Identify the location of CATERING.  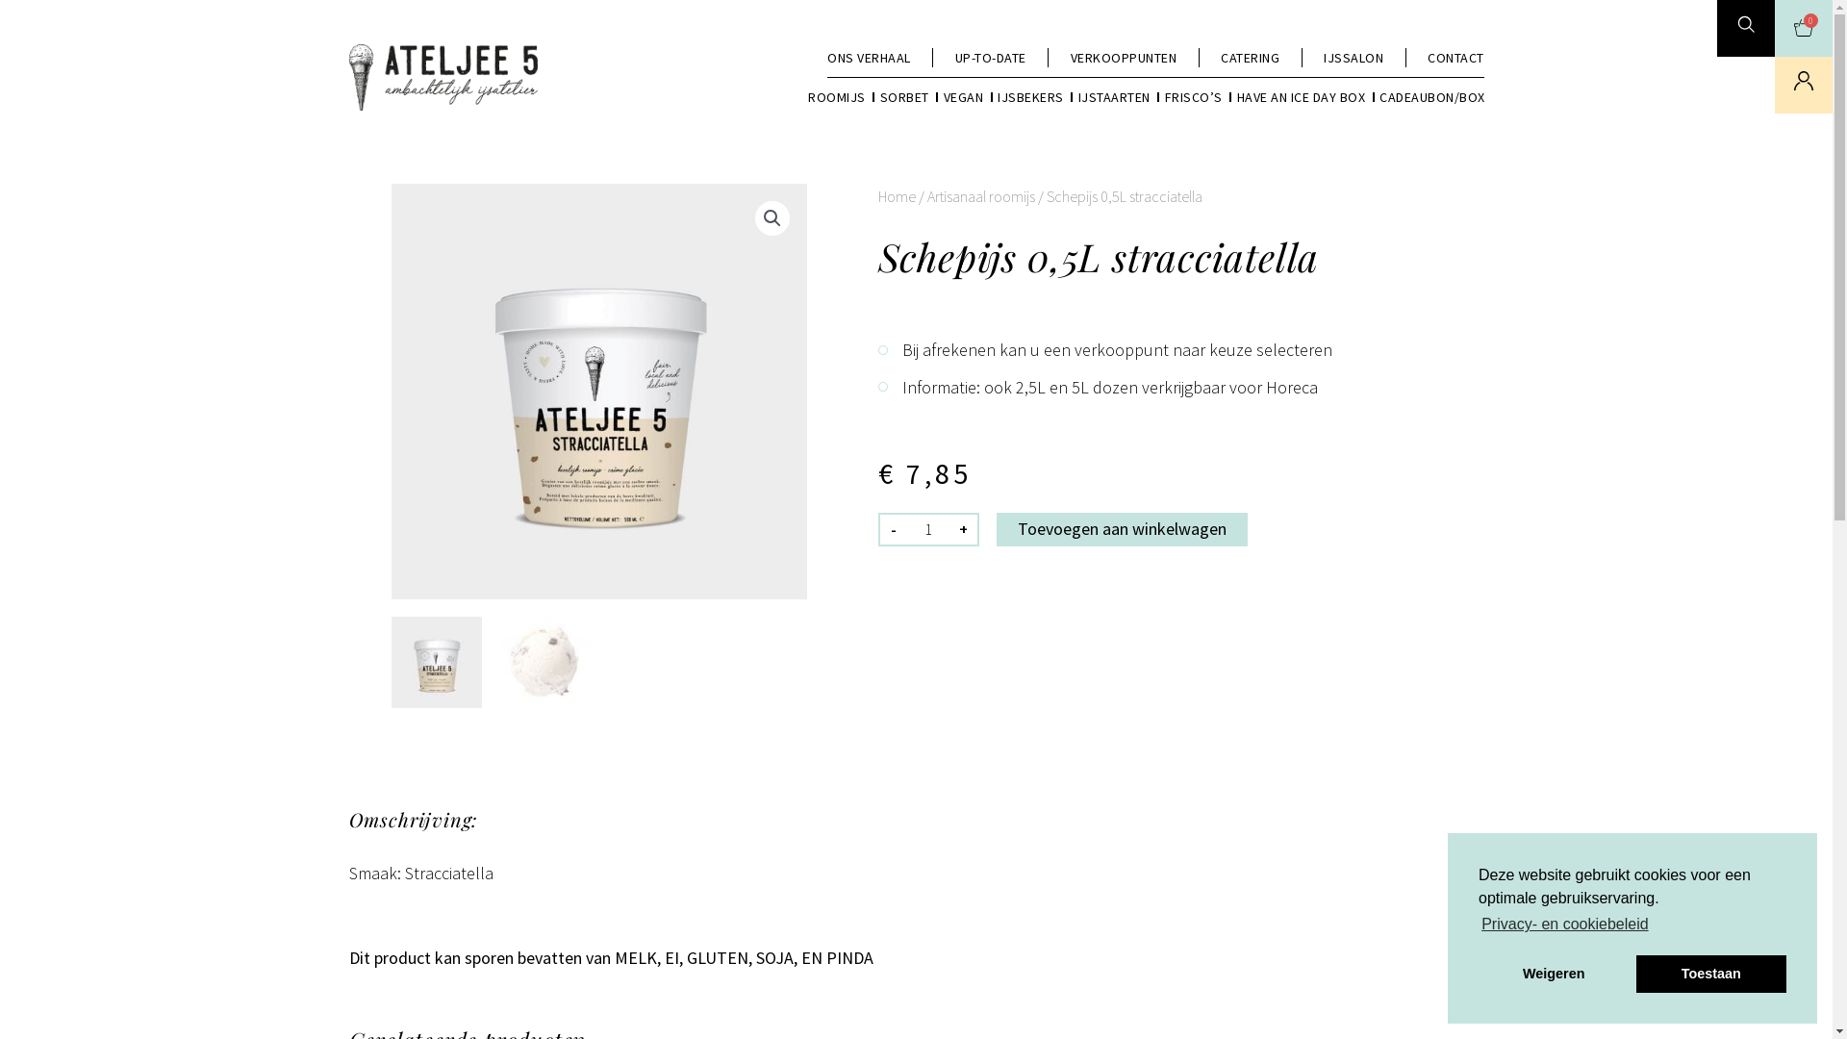
(1251, 58).